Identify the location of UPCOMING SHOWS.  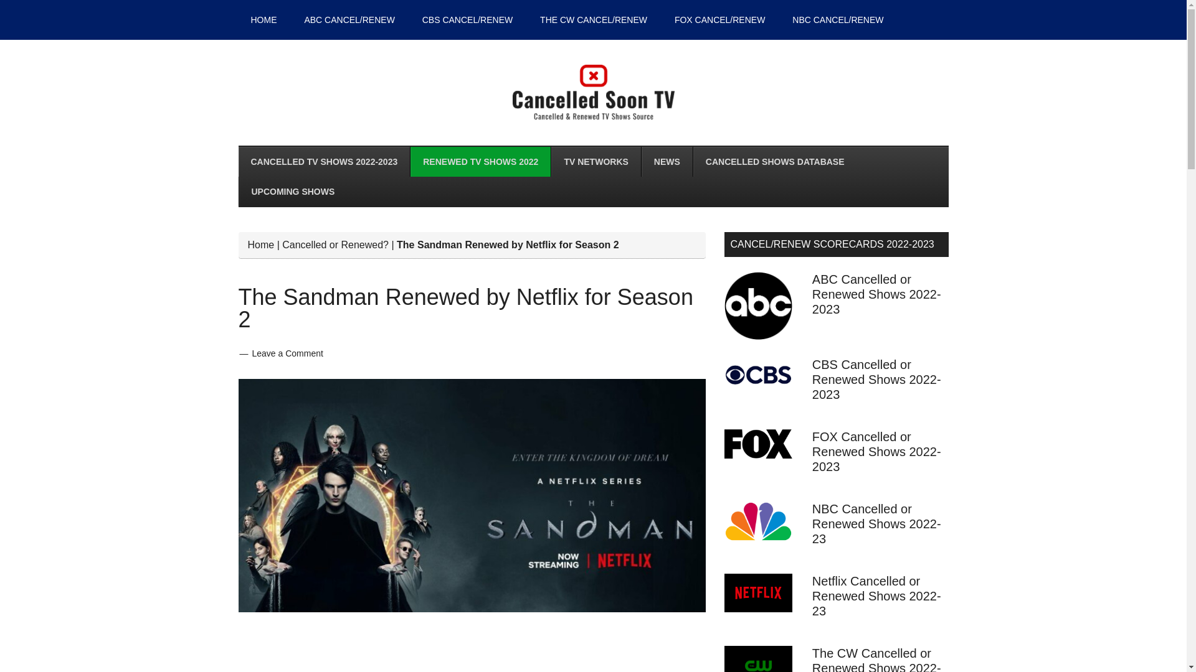
(292, 192).